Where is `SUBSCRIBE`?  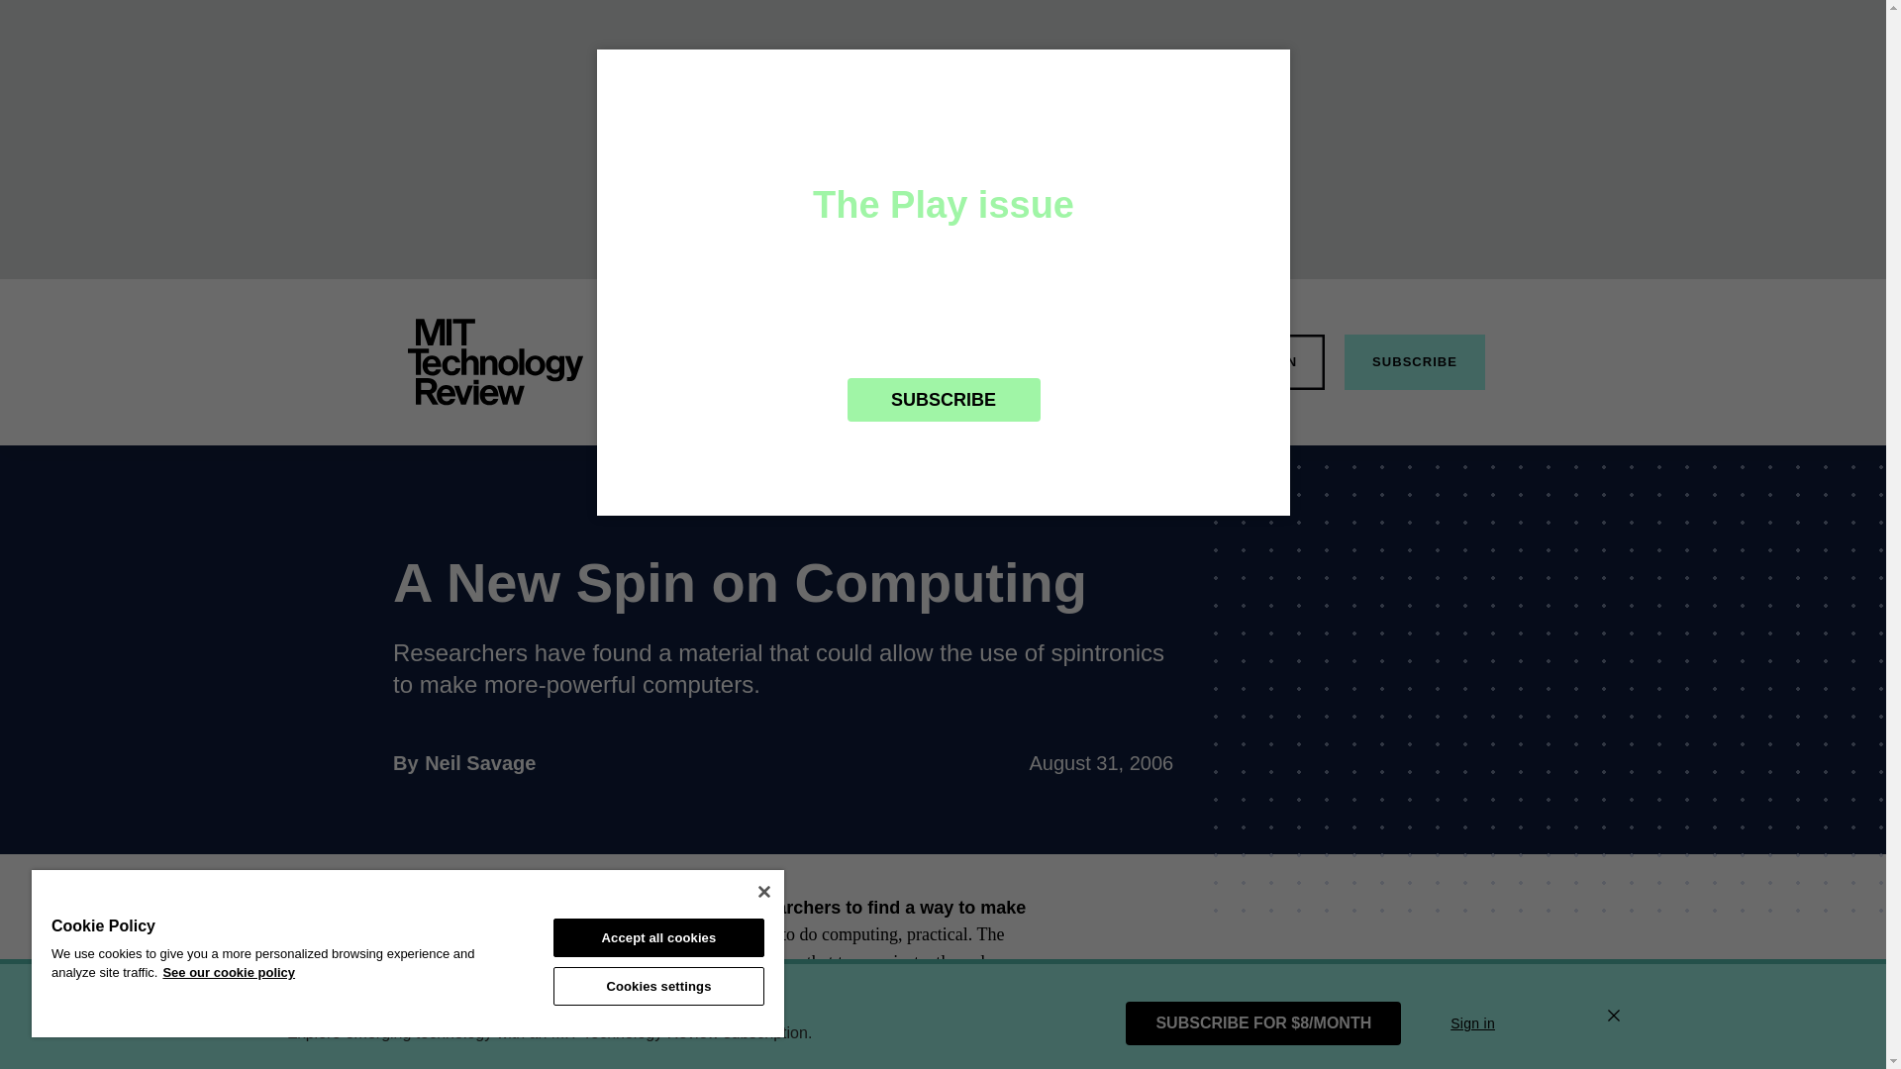 SUBSCRIBE is located at coordinates (1414, 362).